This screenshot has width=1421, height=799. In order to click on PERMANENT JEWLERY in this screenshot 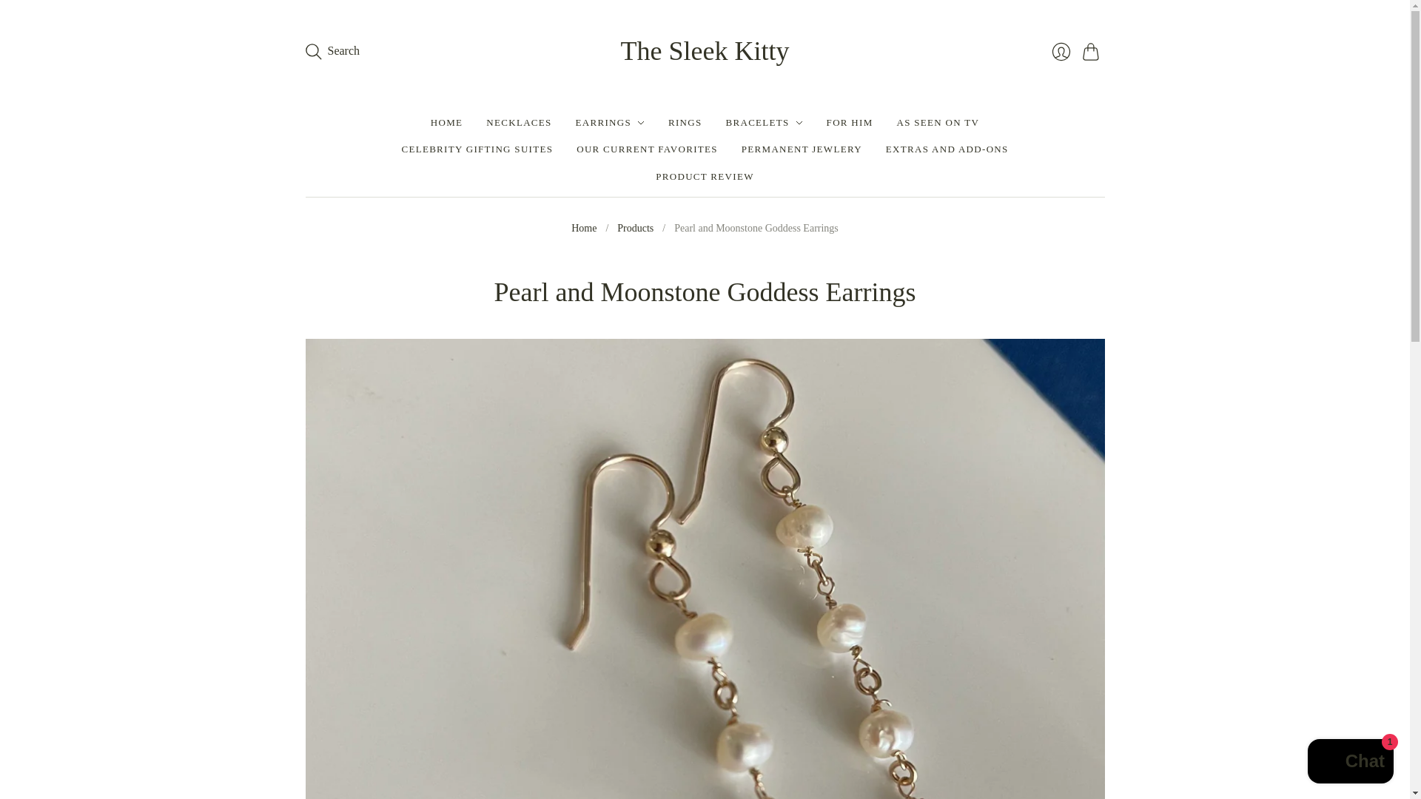, I will do `click(802, 149)`.